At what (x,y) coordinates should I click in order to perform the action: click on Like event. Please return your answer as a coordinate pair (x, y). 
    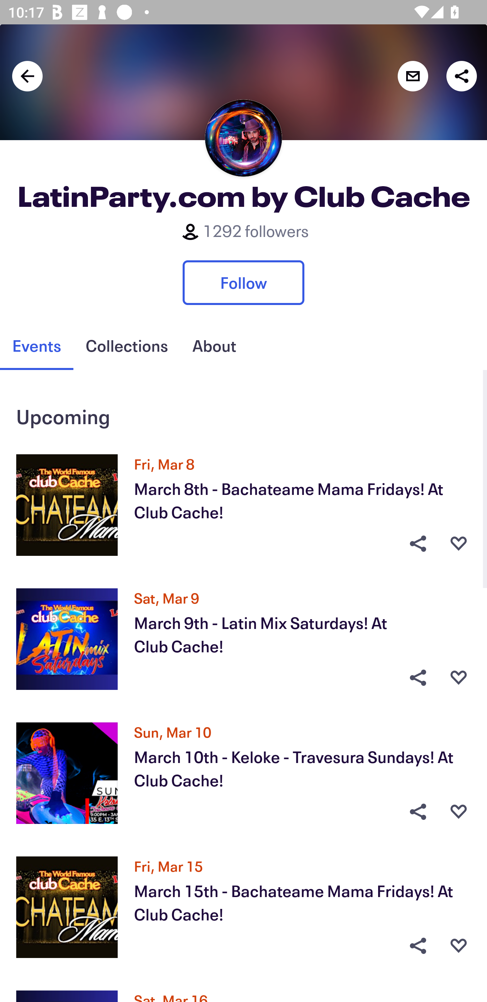
    Looking at the image, I should click on (459, 812).